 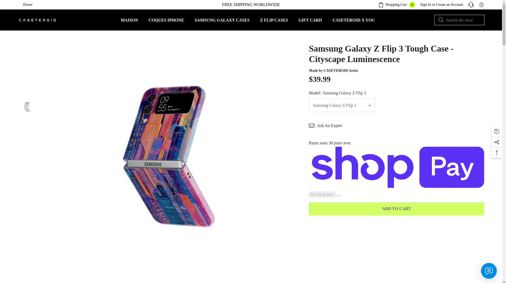 I want to click on CASETEROID X YOU, so click(x=274, y=22).